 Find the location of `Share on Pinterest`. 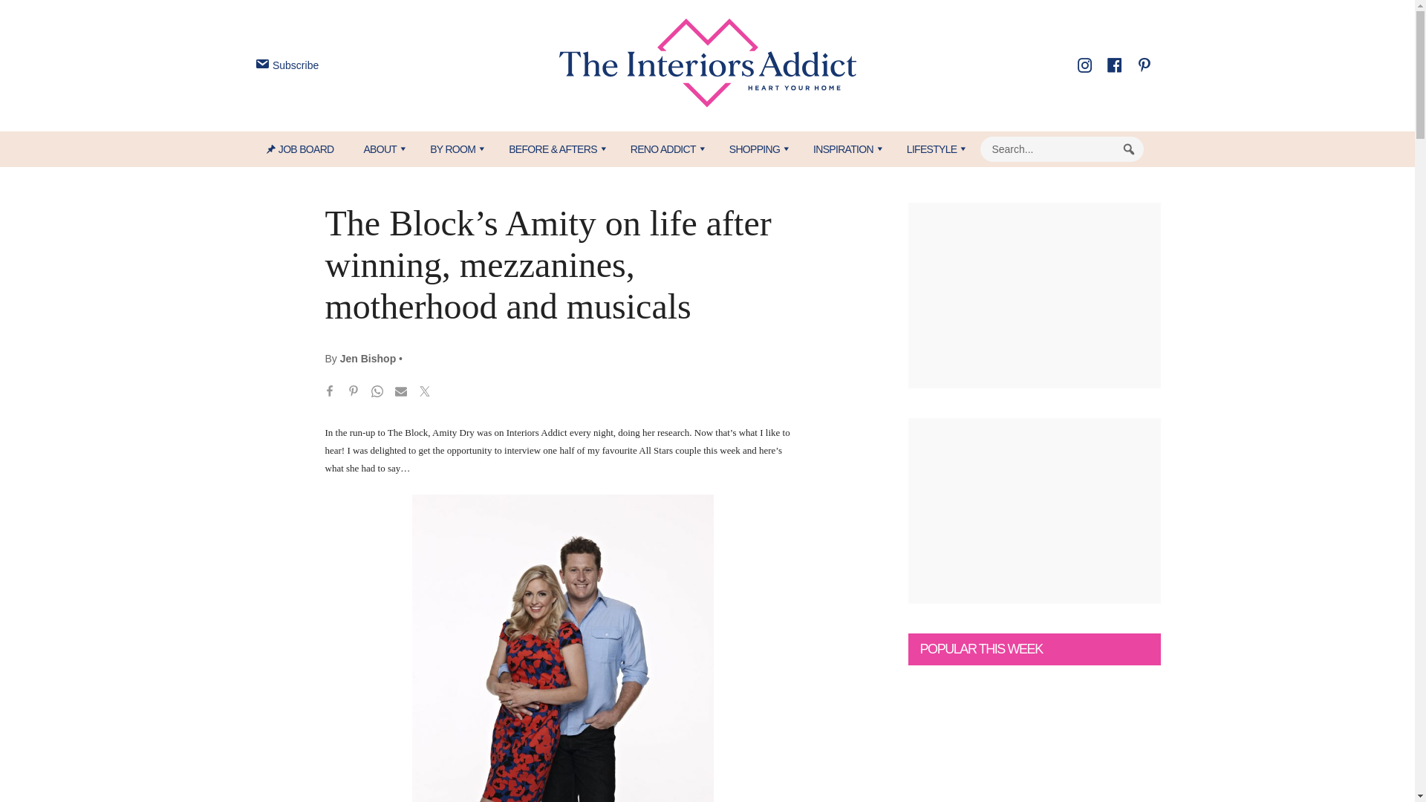

Share on Pinterest is located at coordinates (354, 394).